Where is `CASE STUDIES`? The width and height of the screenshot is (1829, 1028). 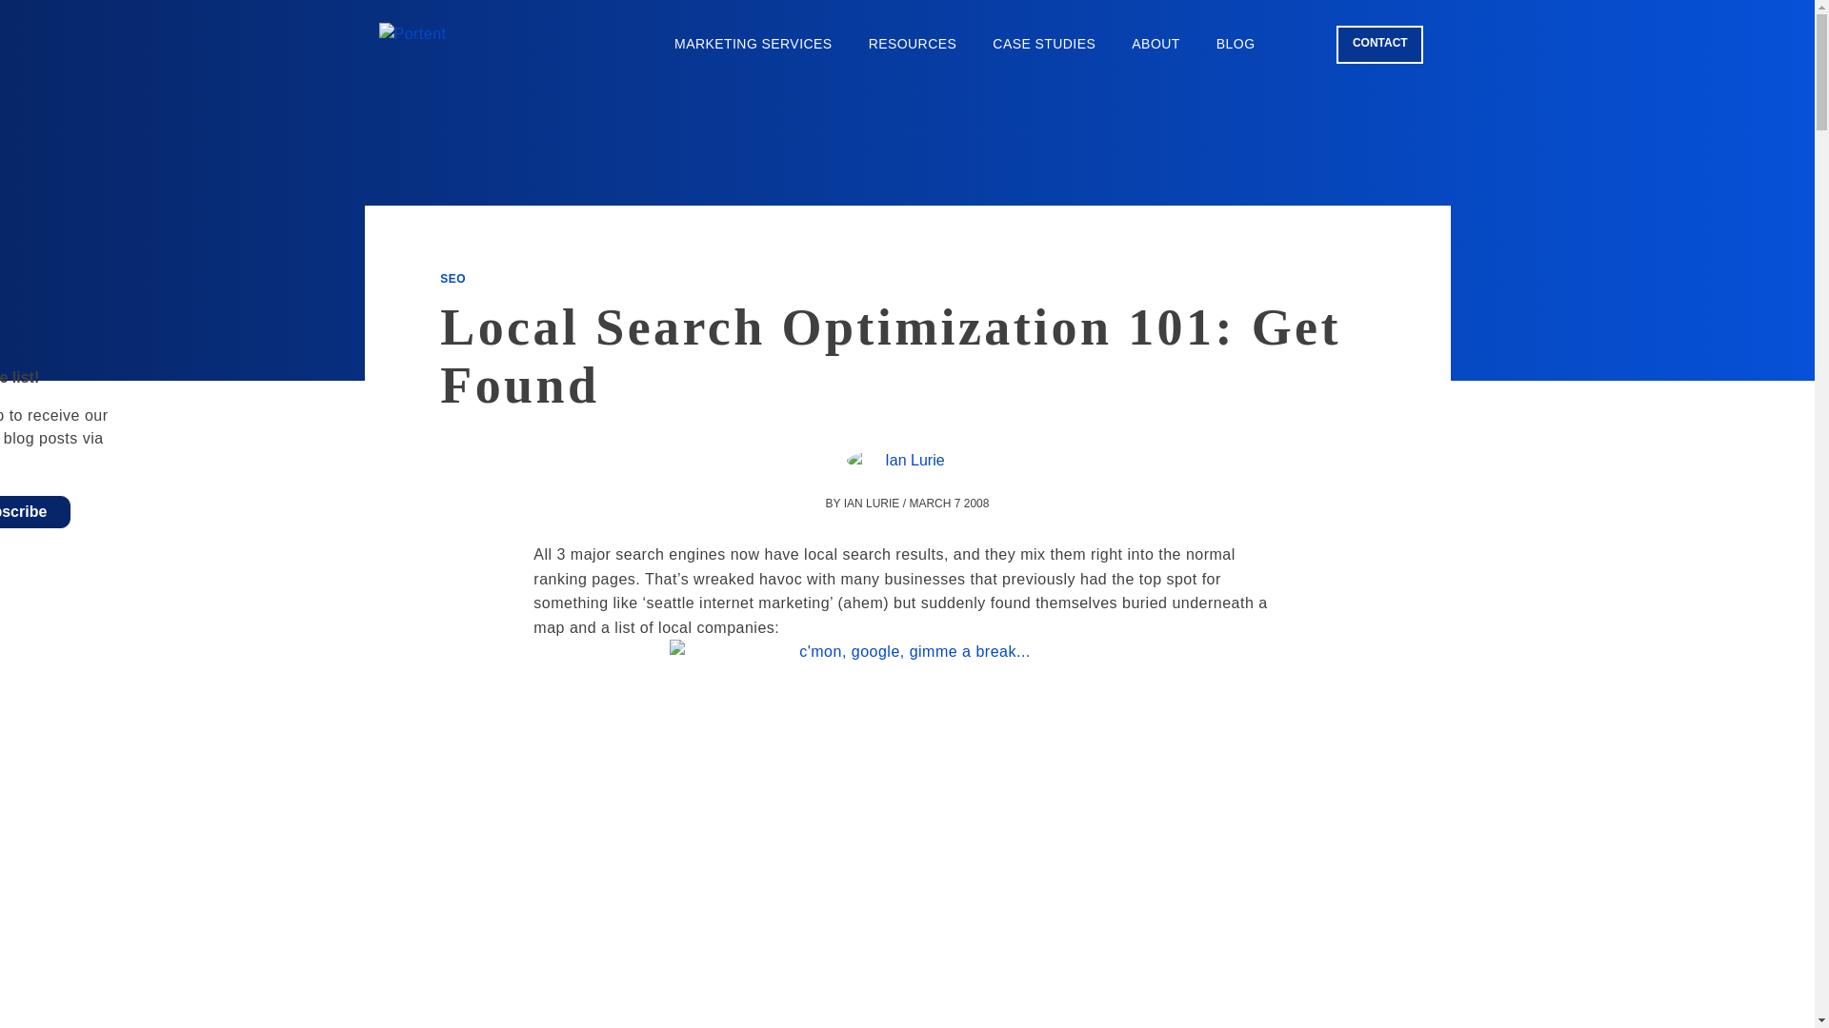
CASE STUDIES is located at coordinates (1044, 44).